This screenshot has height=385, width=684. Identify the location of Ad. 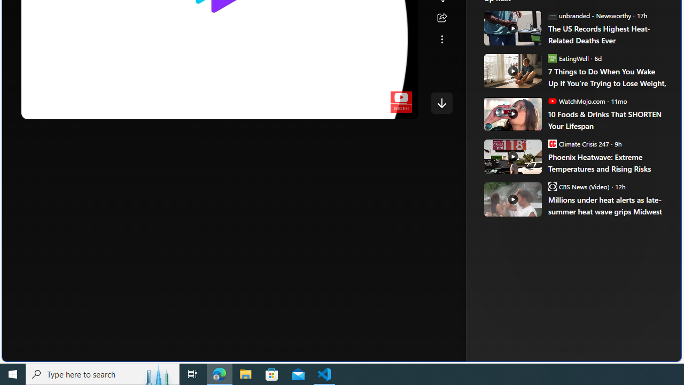
(515, 181).